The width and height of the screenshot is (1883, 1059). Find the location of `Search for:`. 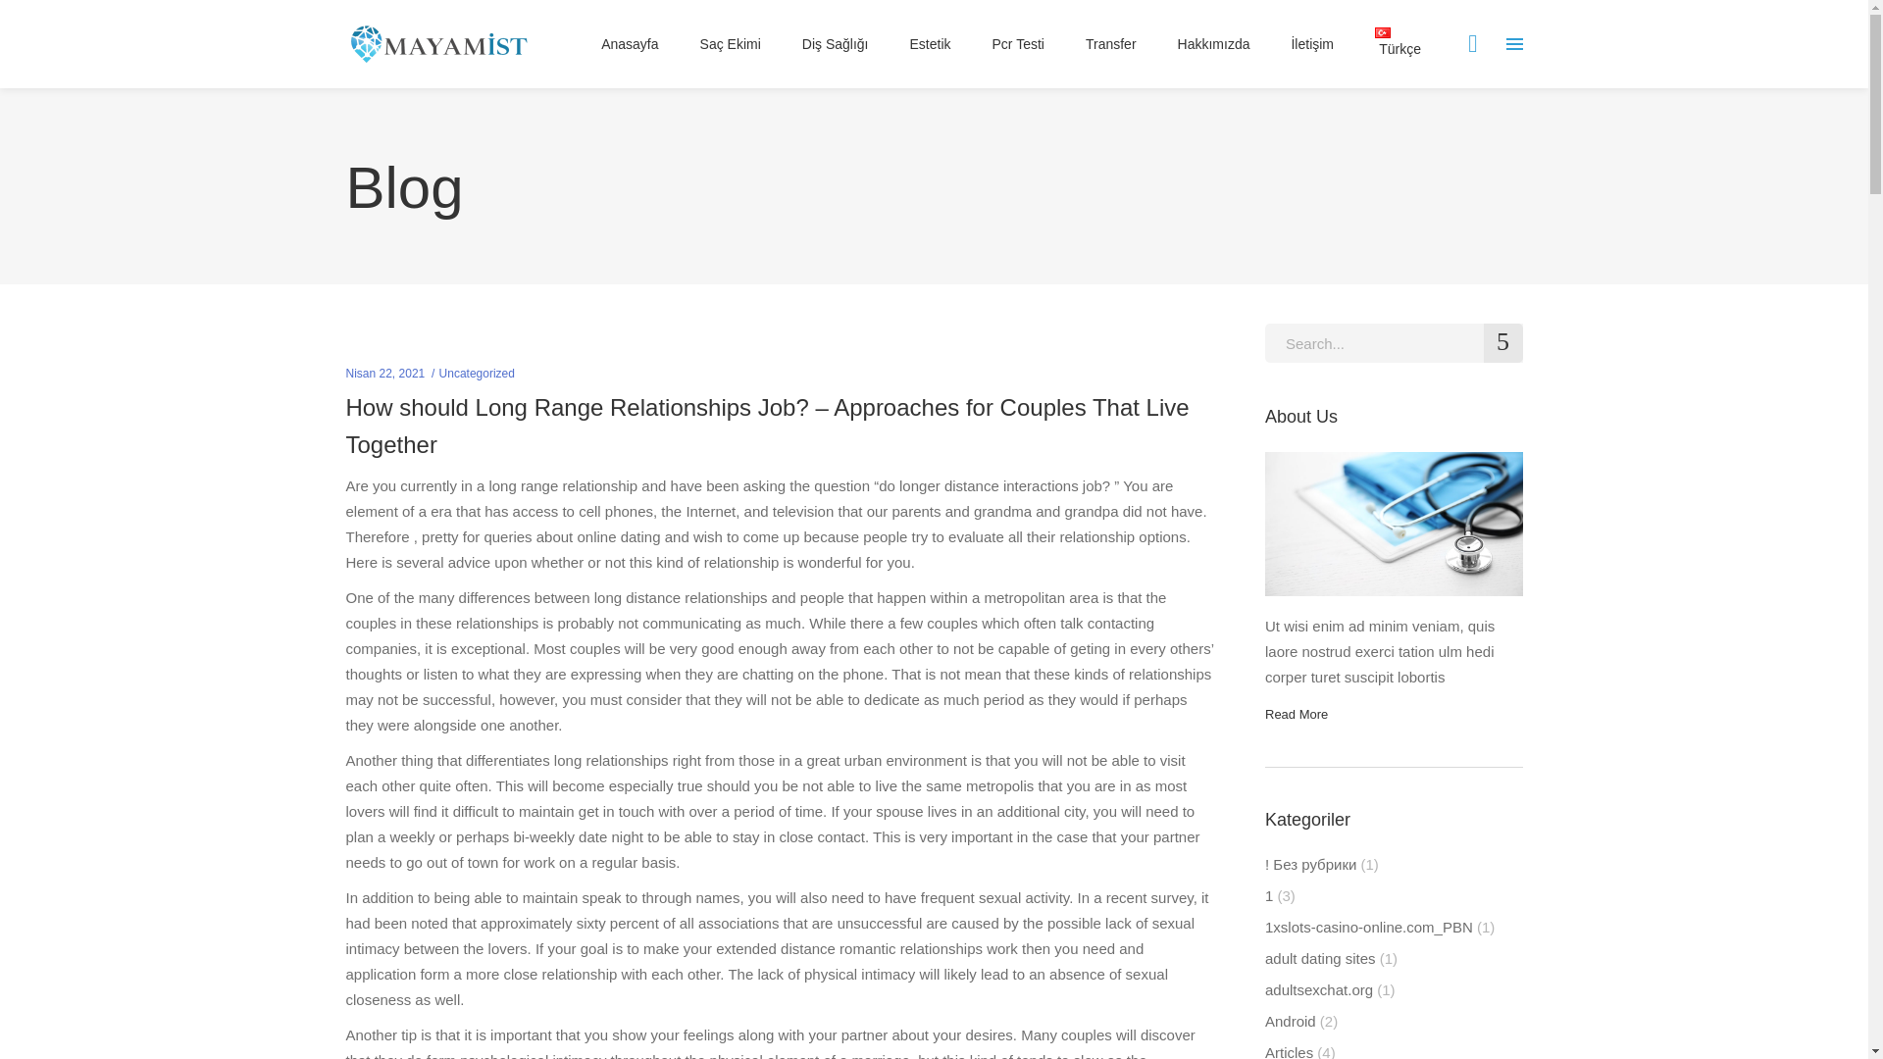

Search for: is located at coordinates (1395, 343).